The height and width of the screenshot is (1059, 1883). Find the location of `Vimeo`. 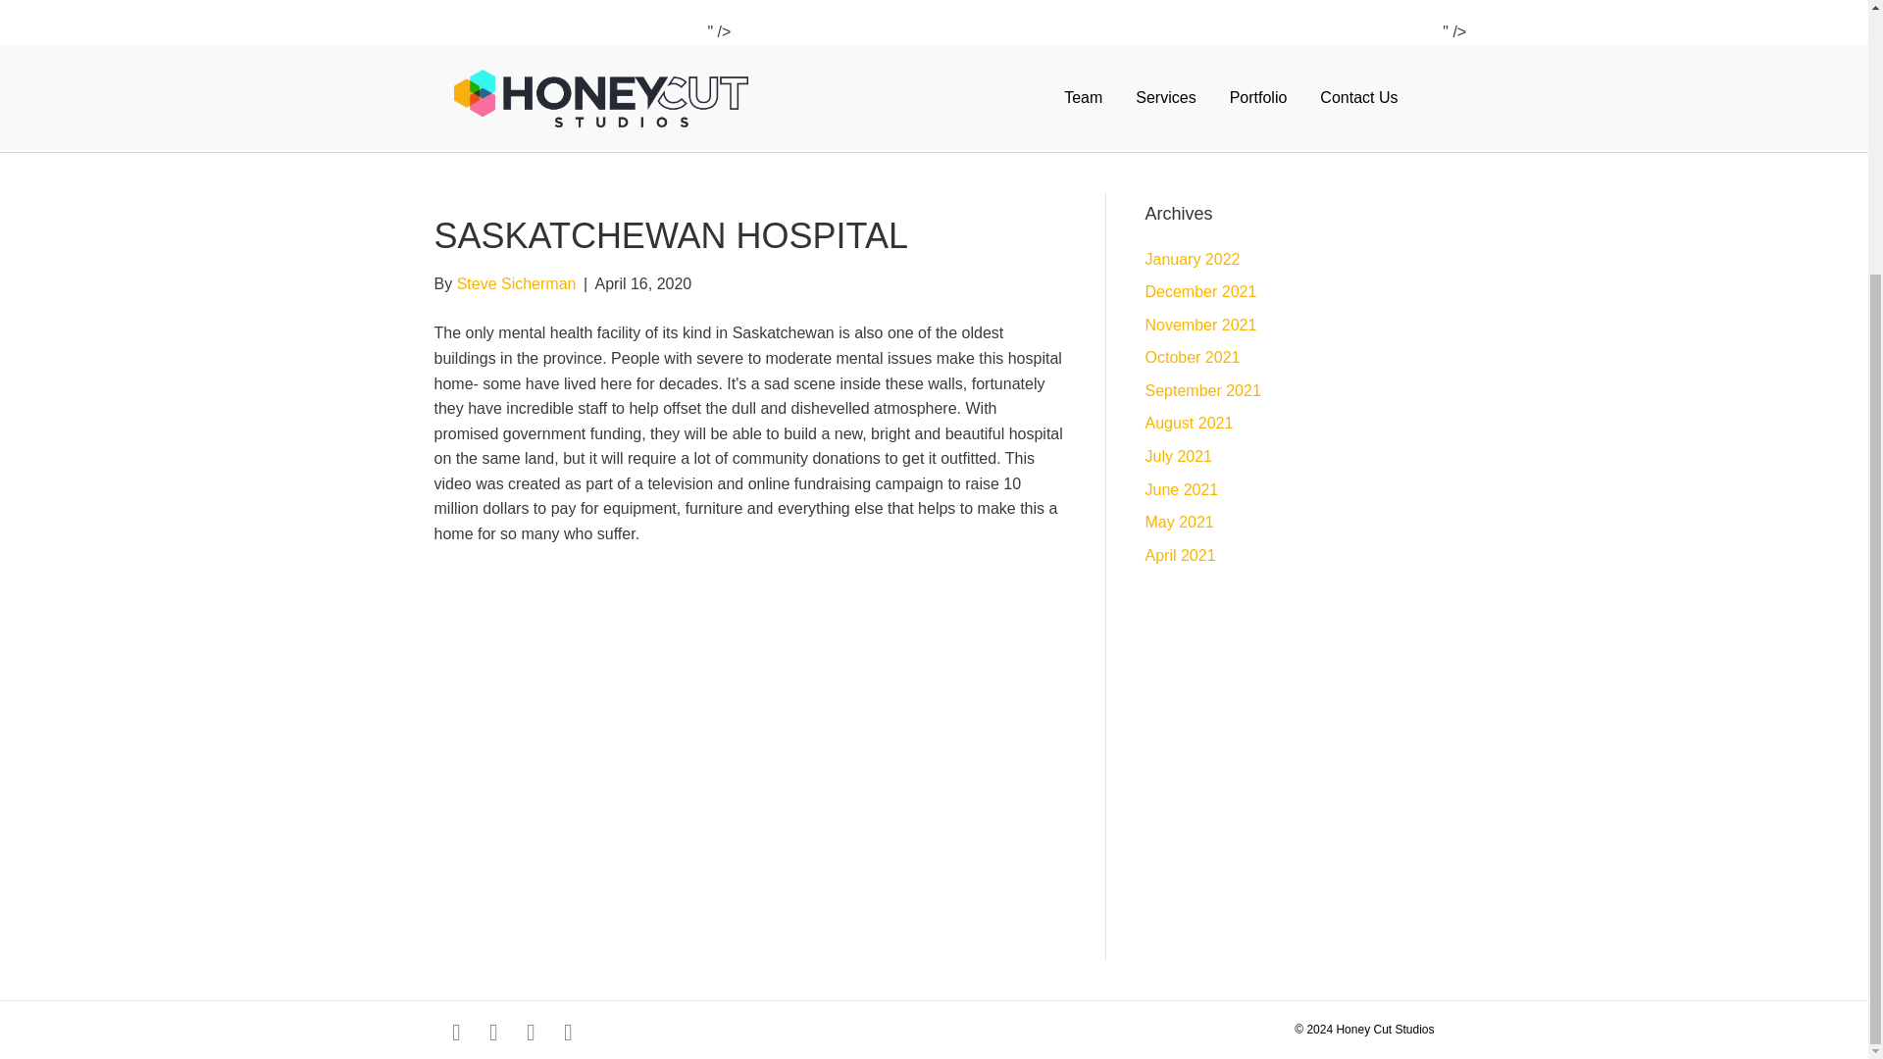

Vimeo is located at coordinates (531, 1032).